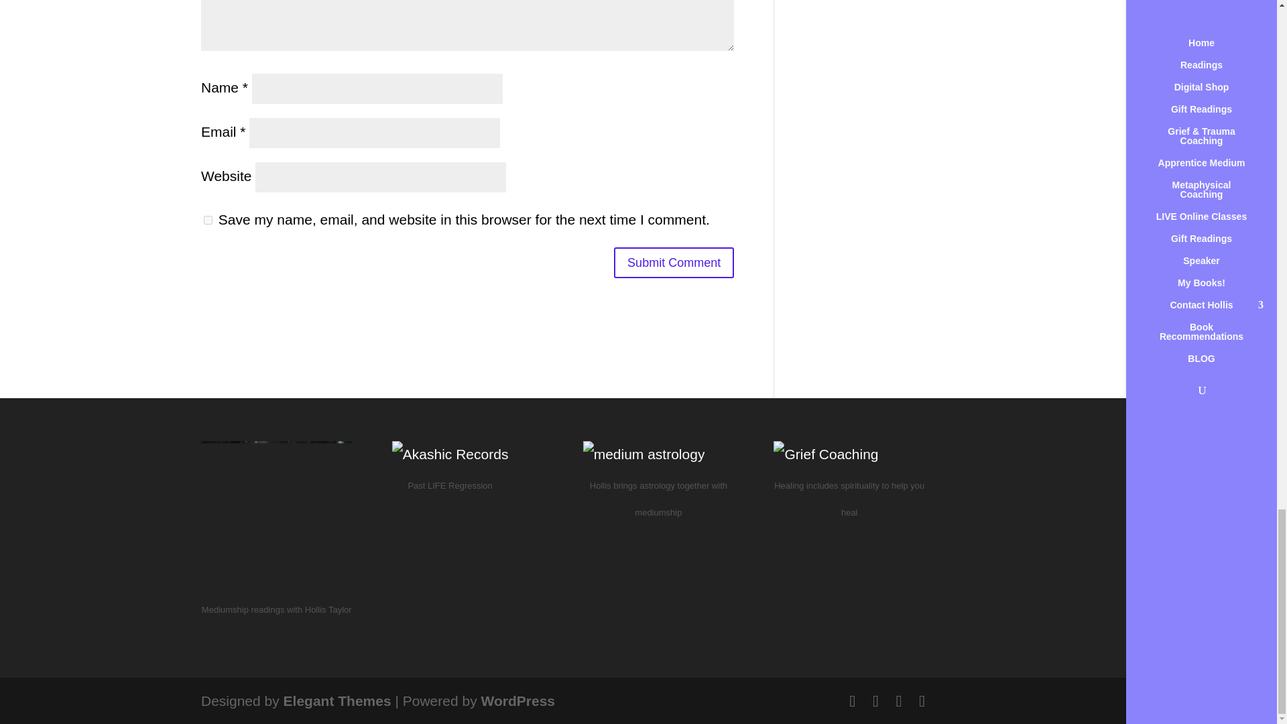 The height and width of the screenshot is (724, 1287). I want to click on yes, so click(208, 220).